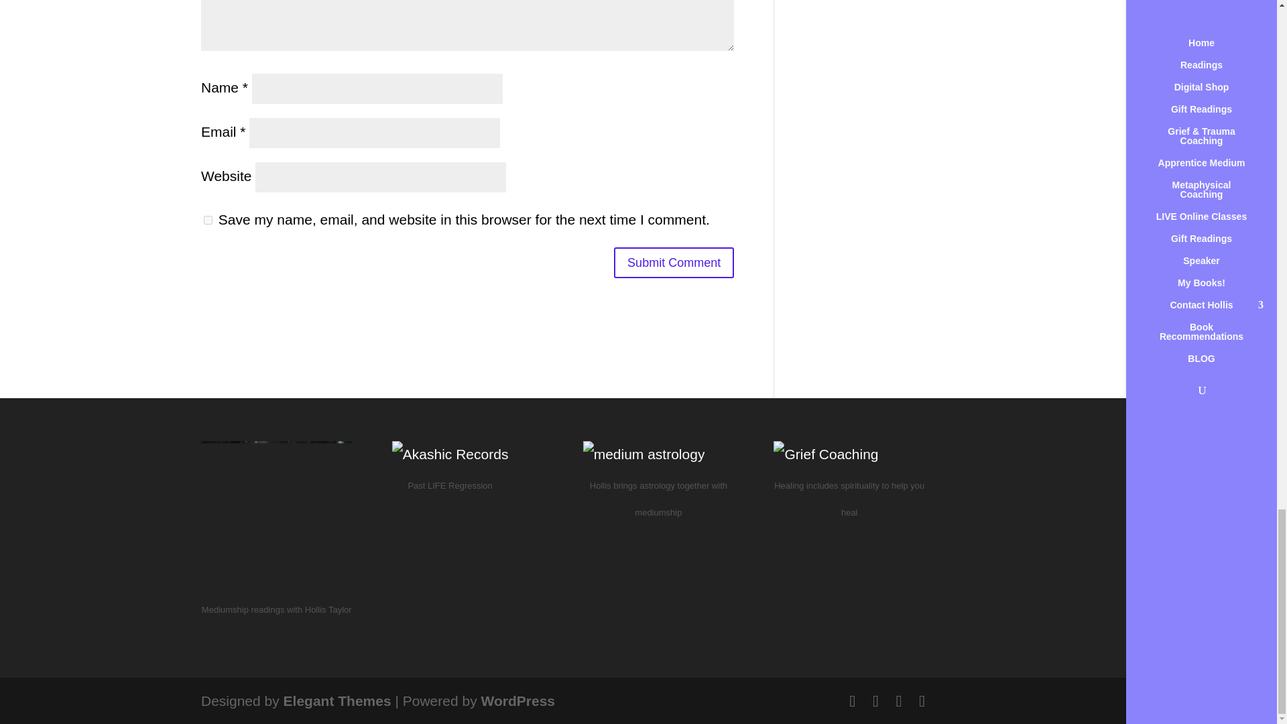 The height and width of the screenshot is (724, 1287). I want to click on yes, so click(208, 220).